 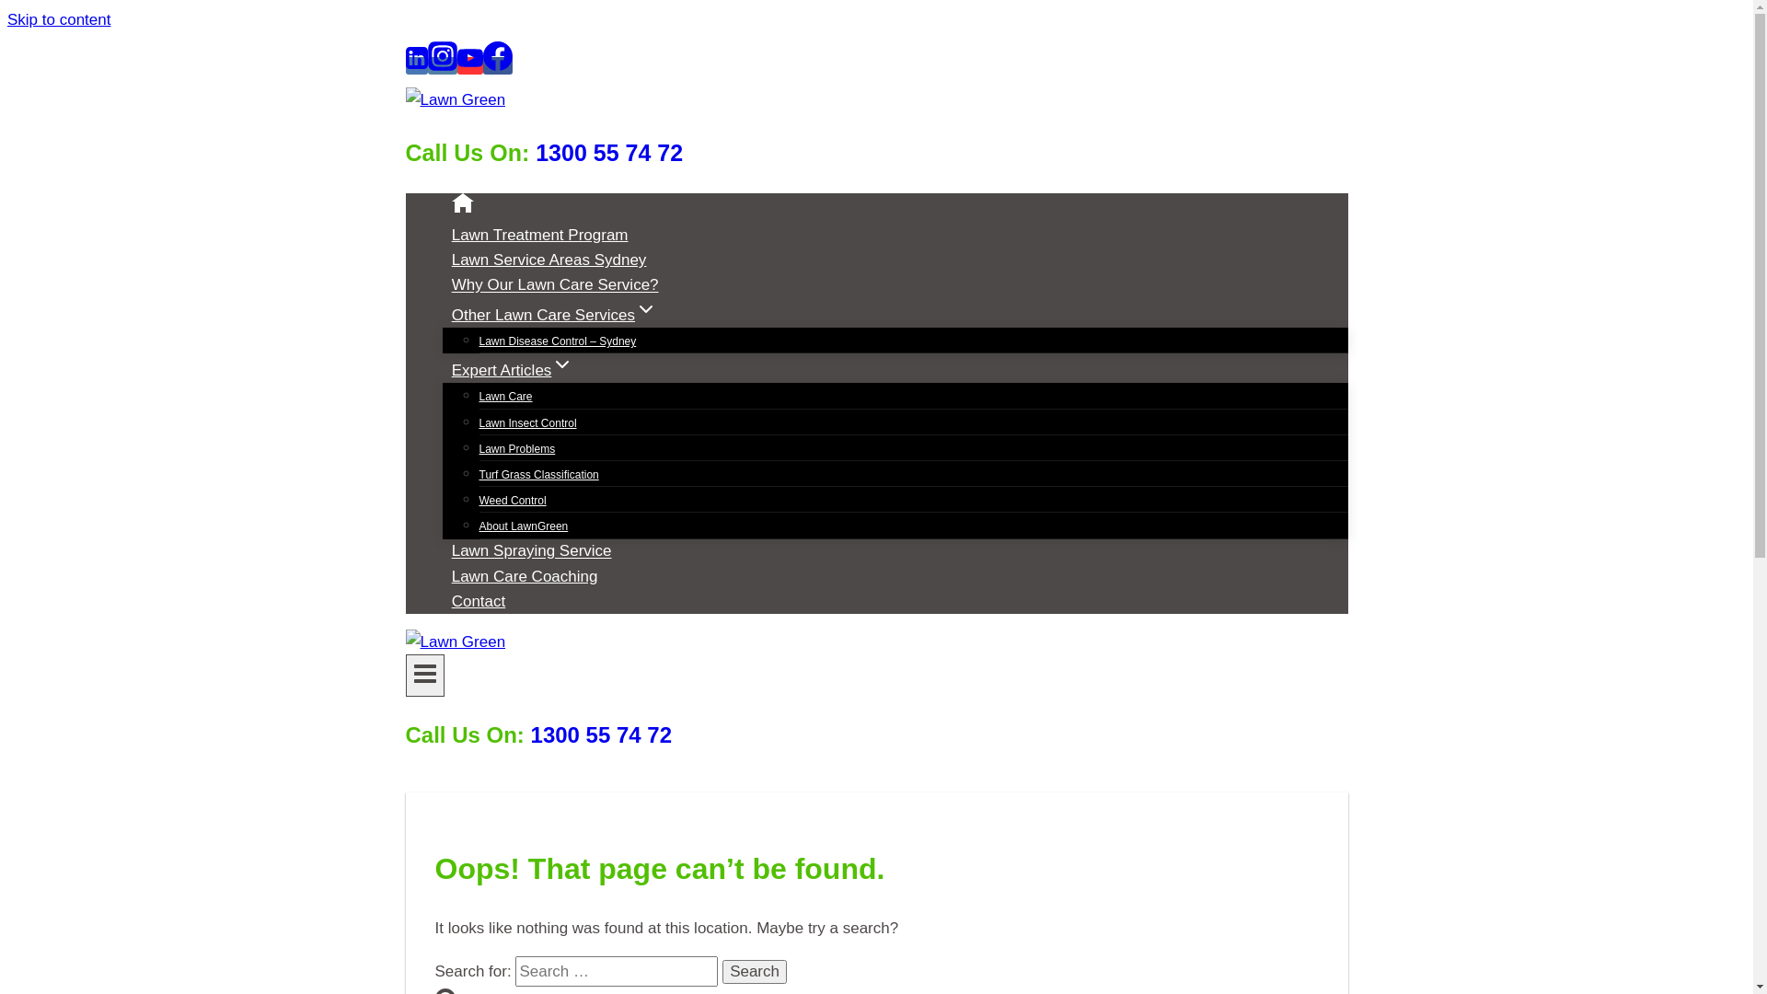 What do you see at coordinates (539, 236) in the screenshot?
I see `Lawn Treatment Program` at bounding box center [539, 236].